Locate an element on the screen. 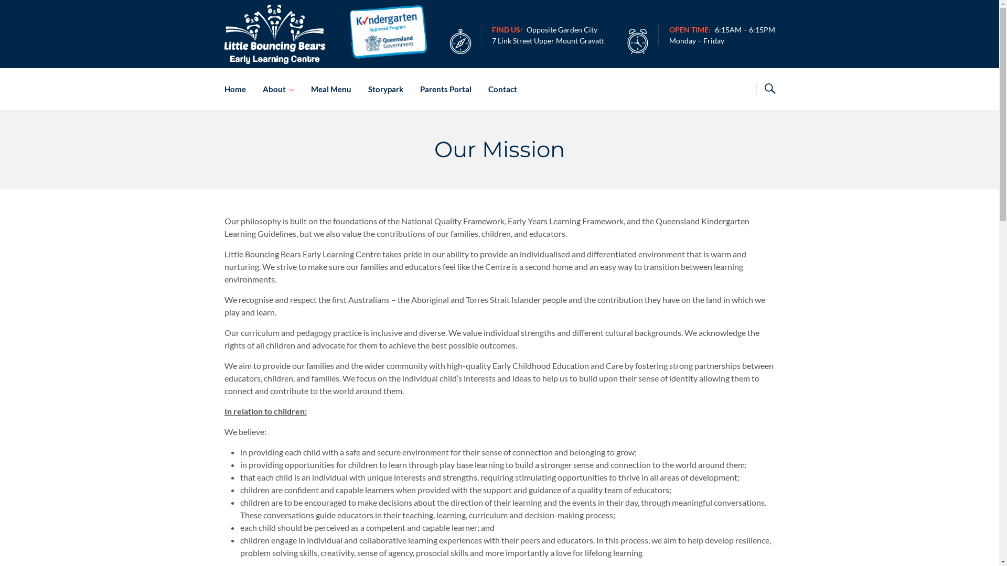 Image resolution: width=1007 pixels, height=566 pixels. Home is located at coordinates (239, 89).